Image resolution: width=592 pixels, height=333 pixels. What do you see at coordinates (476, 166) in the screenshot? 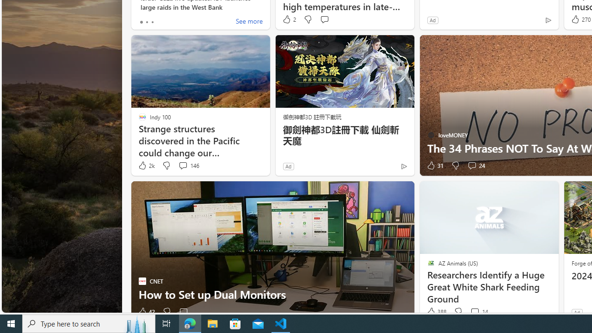
I see `View comments 24 Comment` at bounding box center [476, 166].